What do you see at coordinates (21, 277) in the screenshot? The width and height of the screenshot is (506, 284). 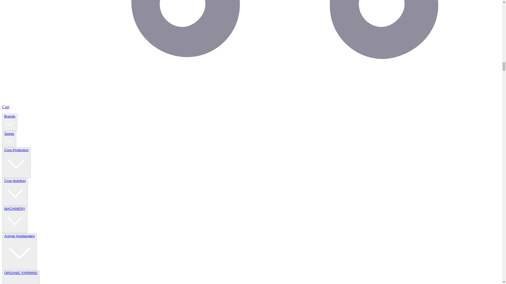 I see `ORGANIC FARMING` at bounding box center [21, 277].